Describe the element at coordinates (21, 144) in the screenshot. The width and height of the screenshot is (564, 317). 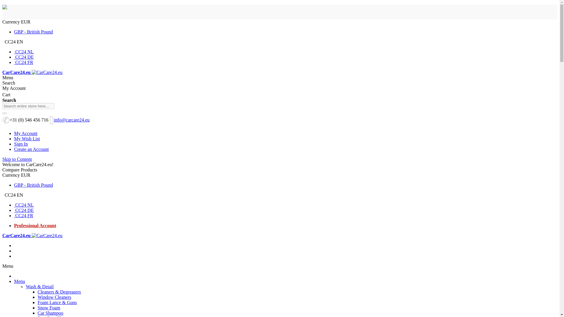
I see `Sign In` at that location.